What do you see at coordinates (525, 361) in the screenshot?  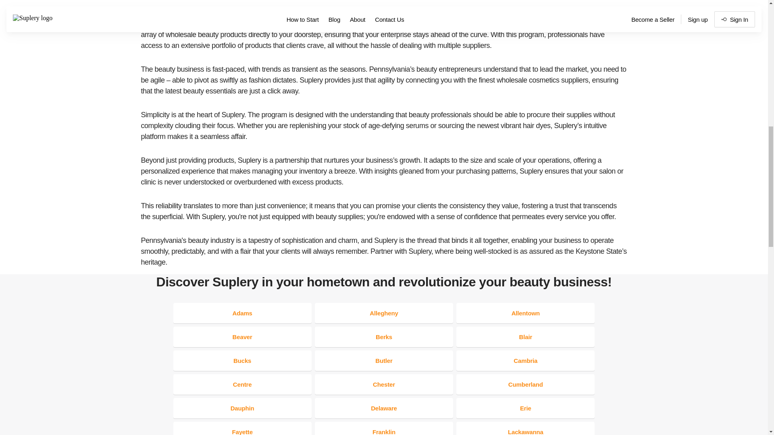 I see `Cambria` at bounding box center [525, 361].